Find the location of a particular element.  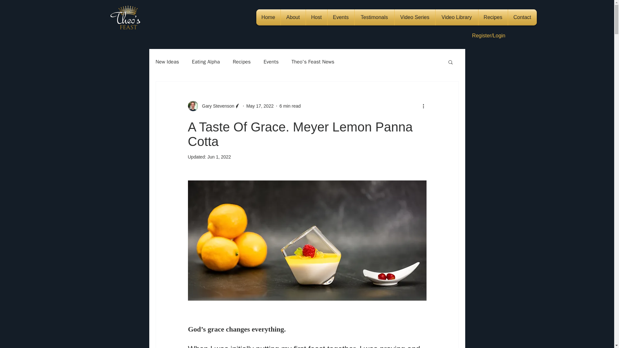

Gary Stevenson is located at coordinates (216, 106).